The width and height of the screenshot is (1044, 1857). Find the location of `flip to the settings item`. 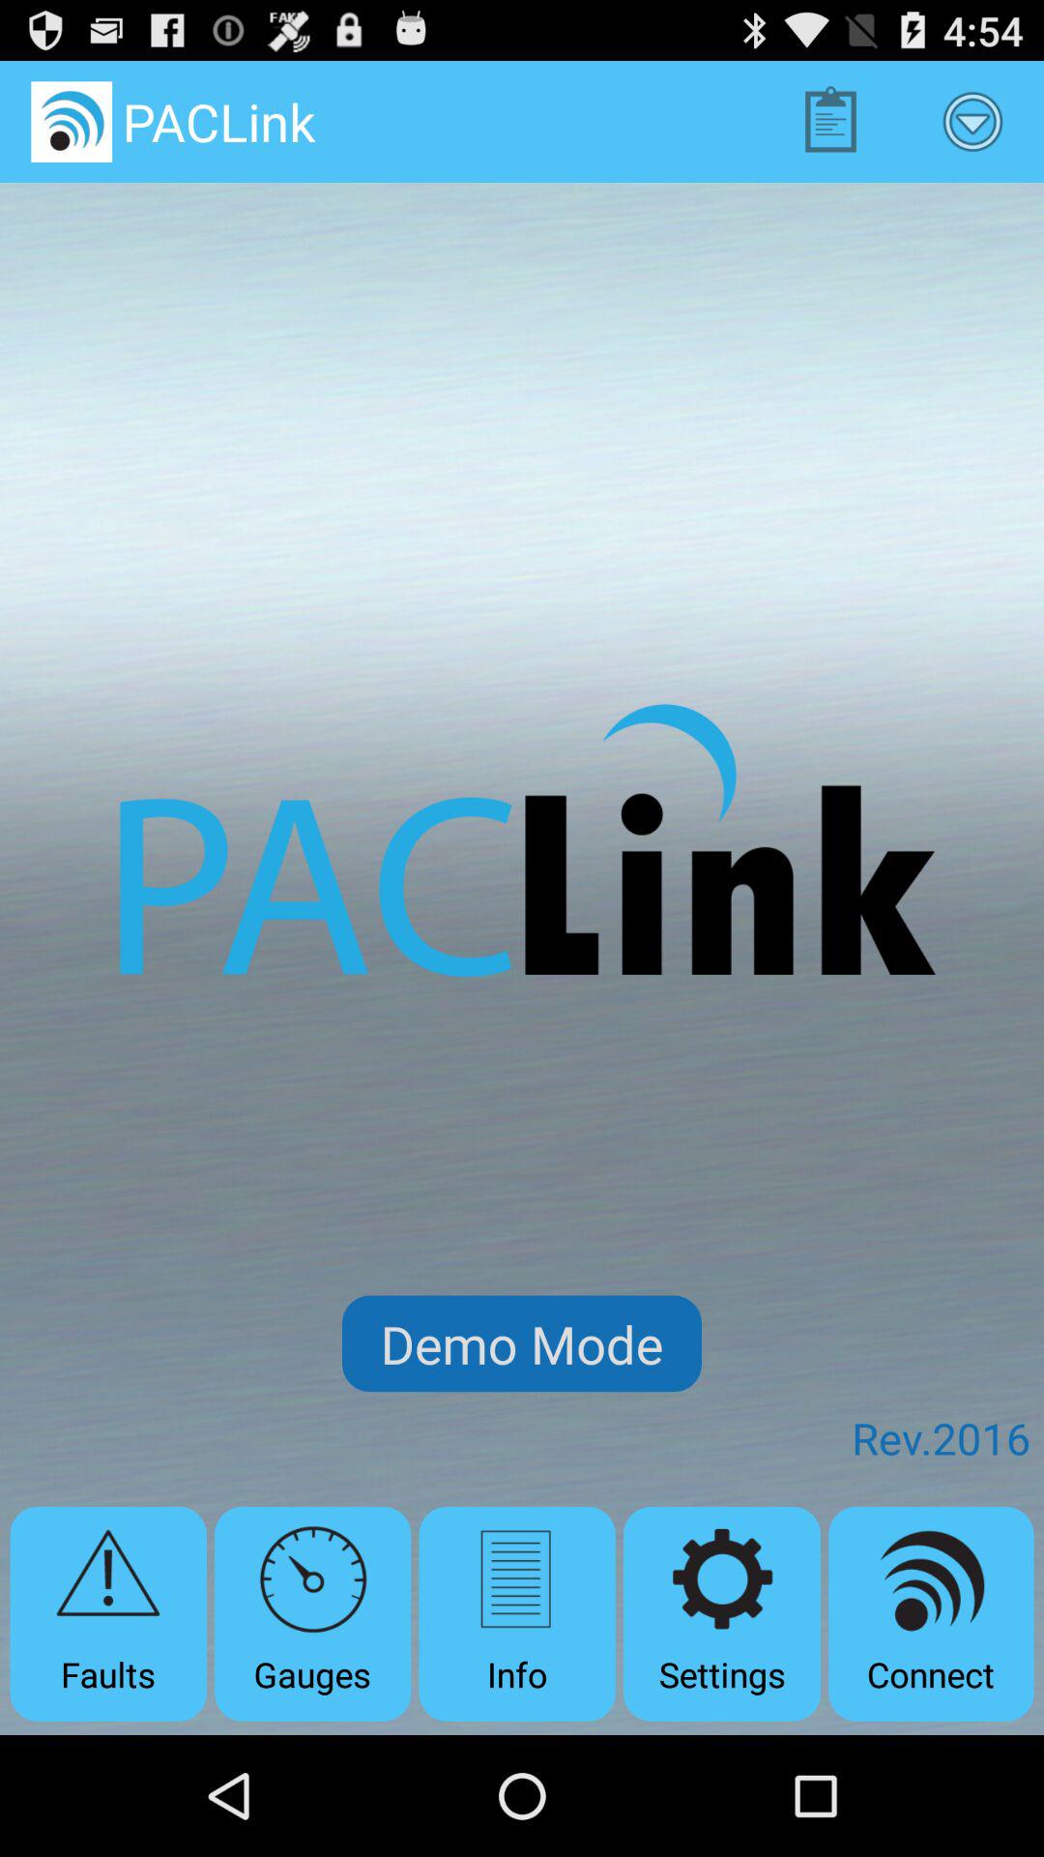

flip to the settings item is located at coordinates (721, 1613).